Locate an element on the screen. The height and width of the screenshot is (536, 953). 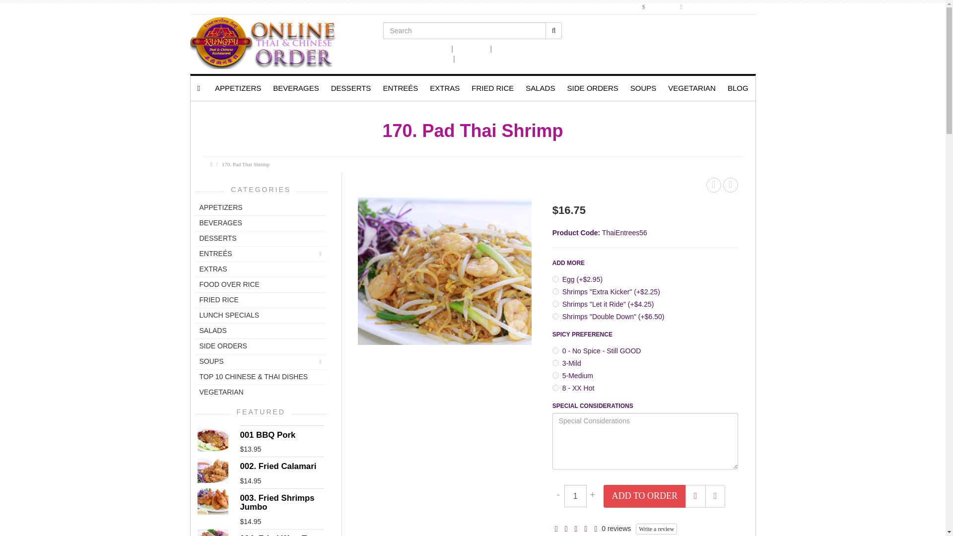
880 is located at coordinates (555, 279).